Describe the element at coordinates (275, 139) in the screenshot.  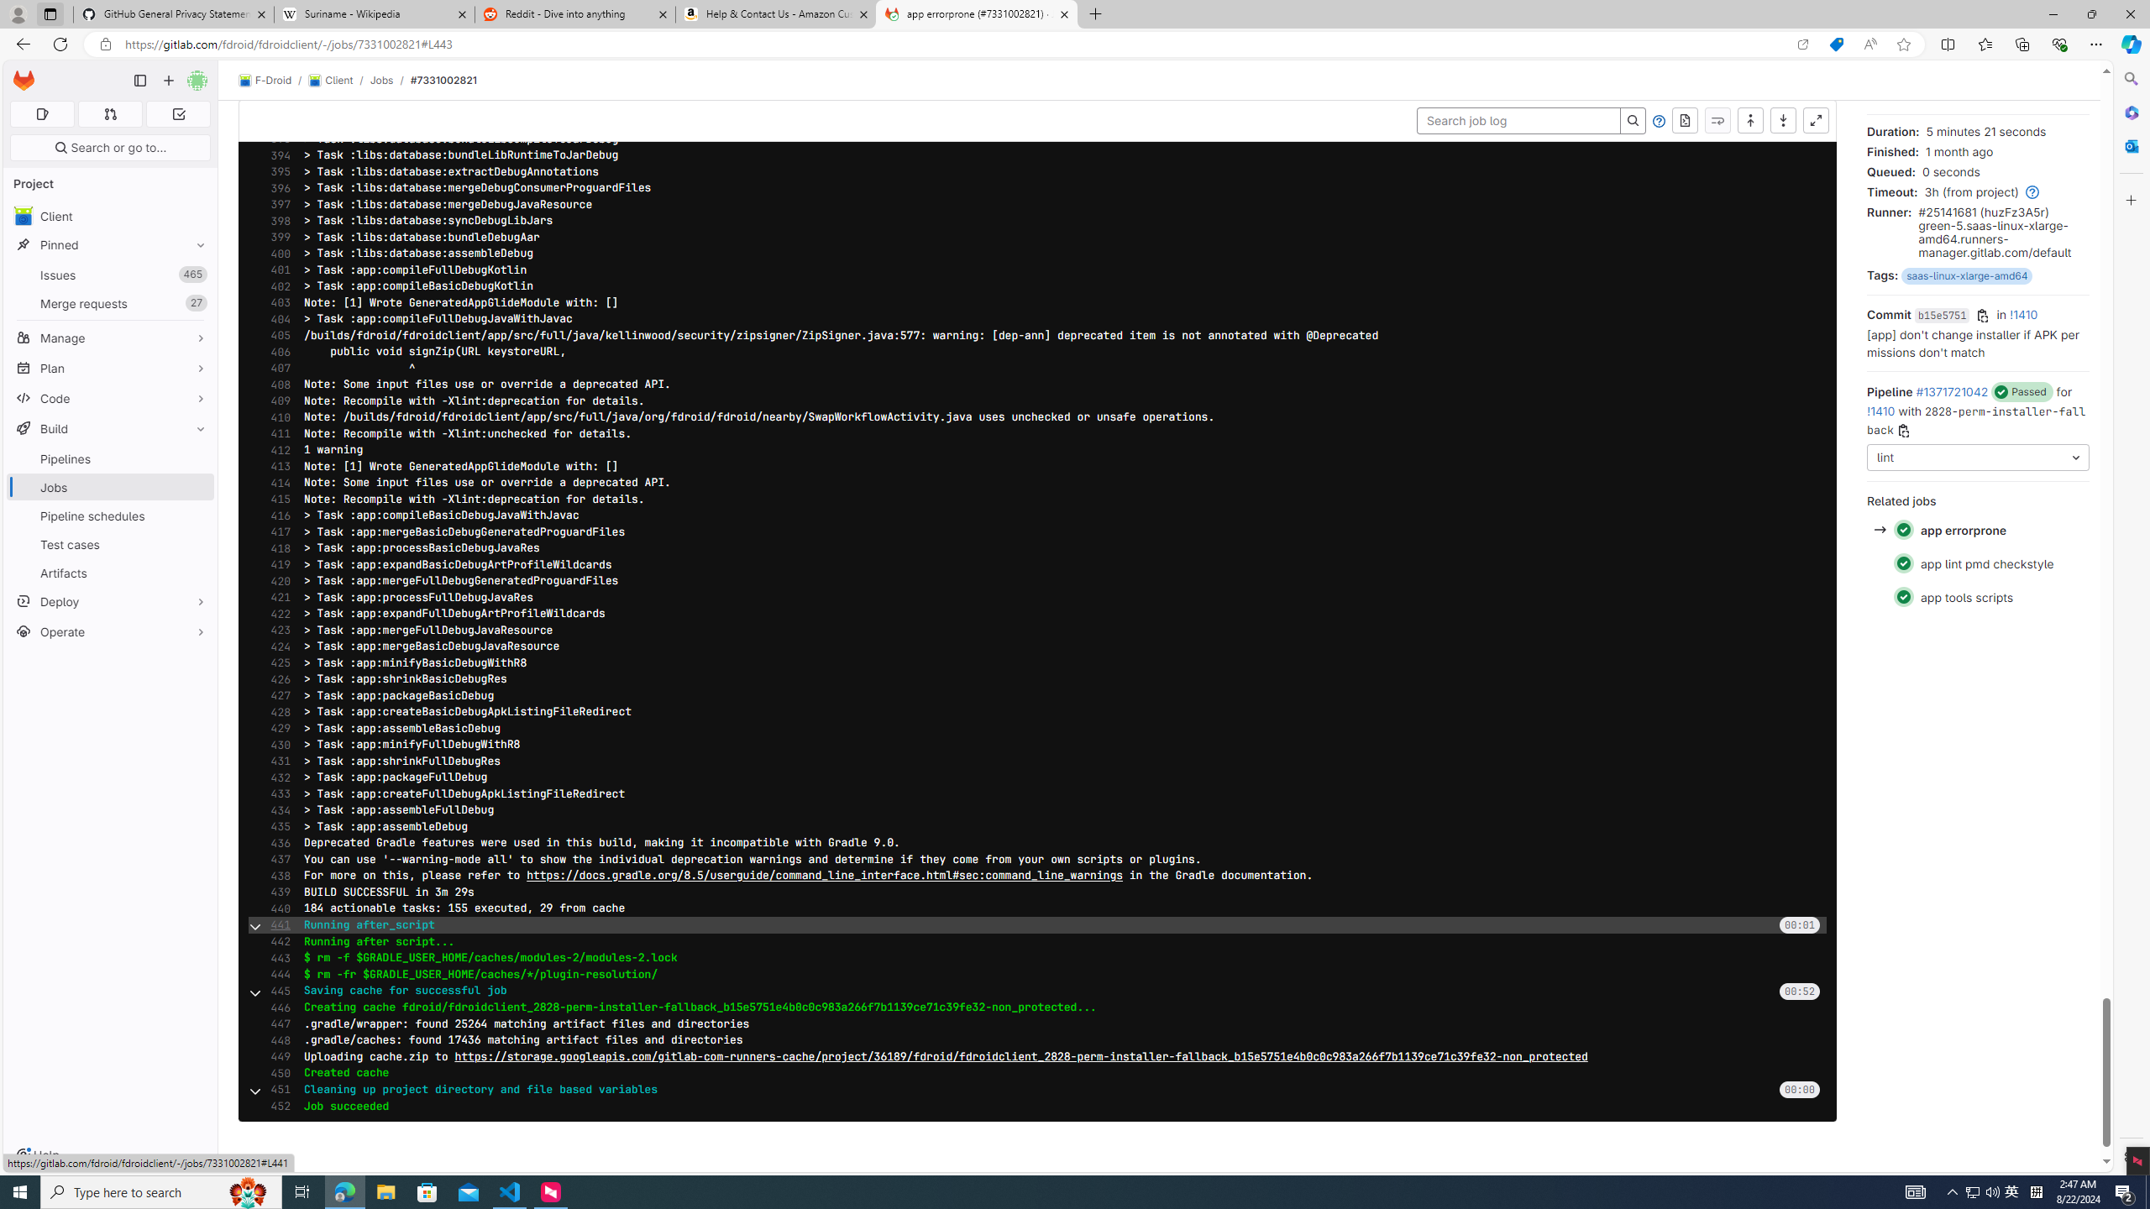
I see `393` at that location.